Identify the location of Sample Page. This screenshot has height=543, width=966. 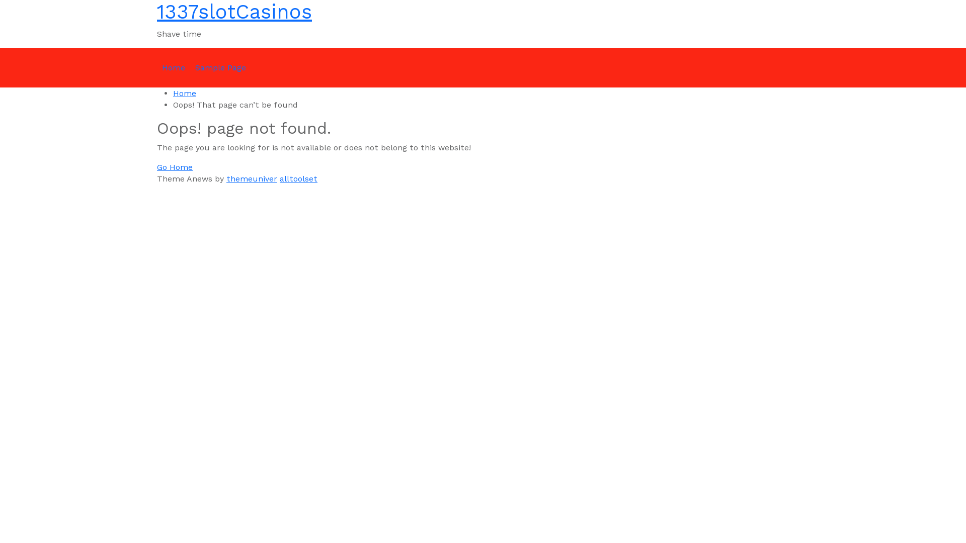
(220, 67).